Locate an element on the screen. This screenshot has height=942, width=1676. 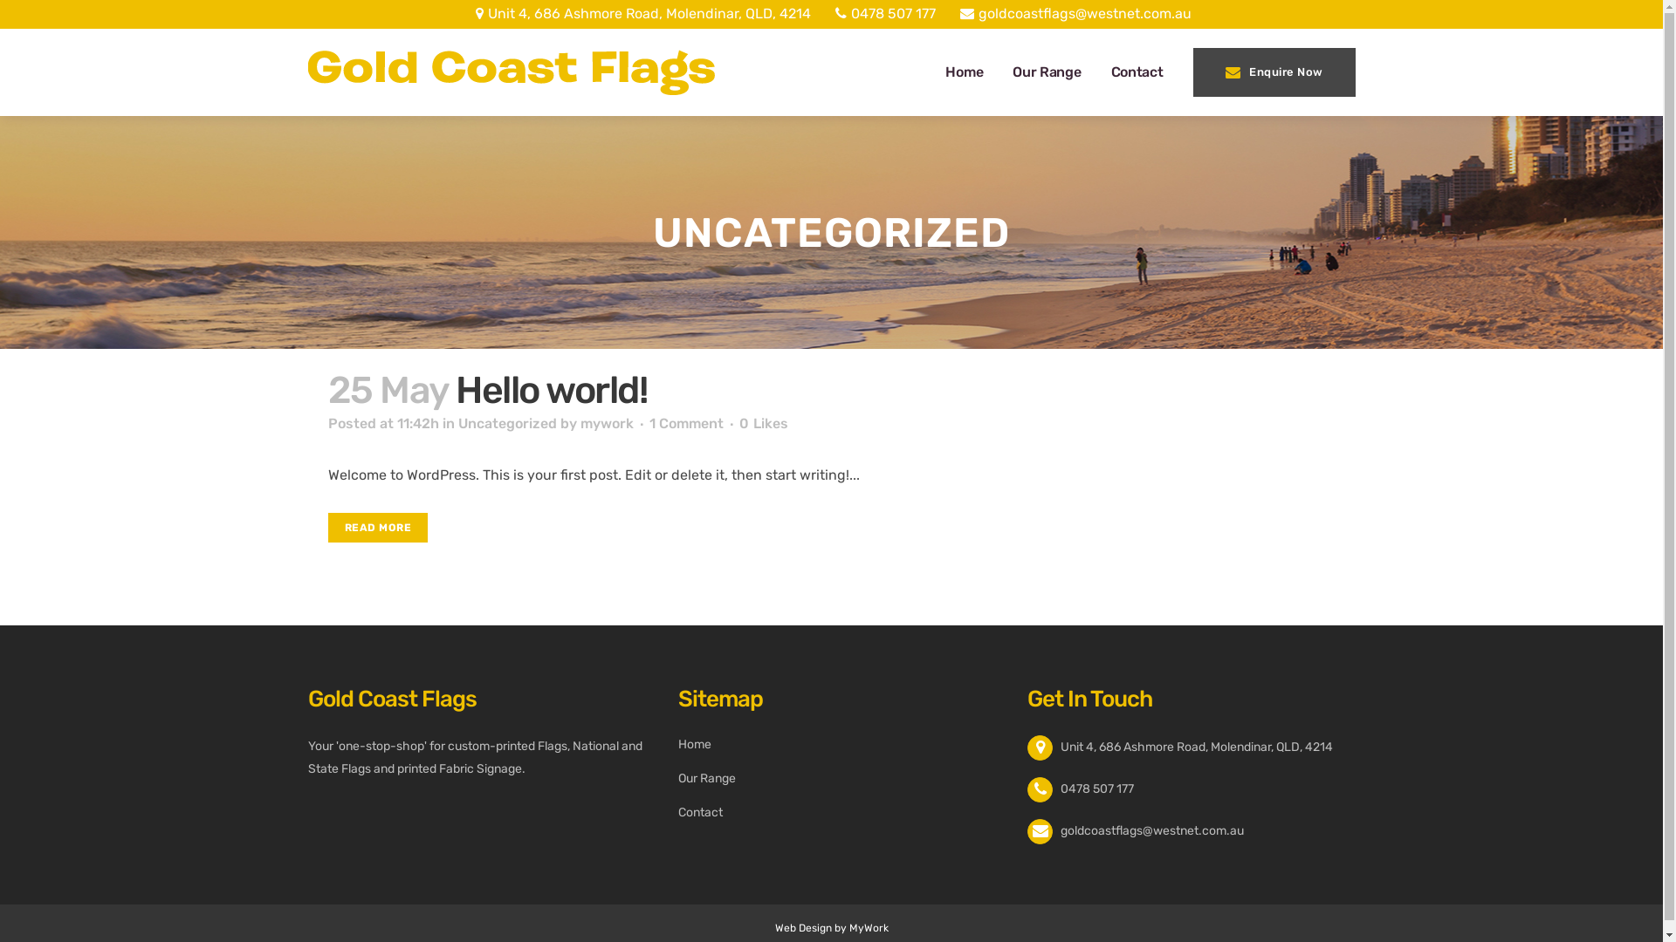
MyWork is located at coordinates (868, 927).